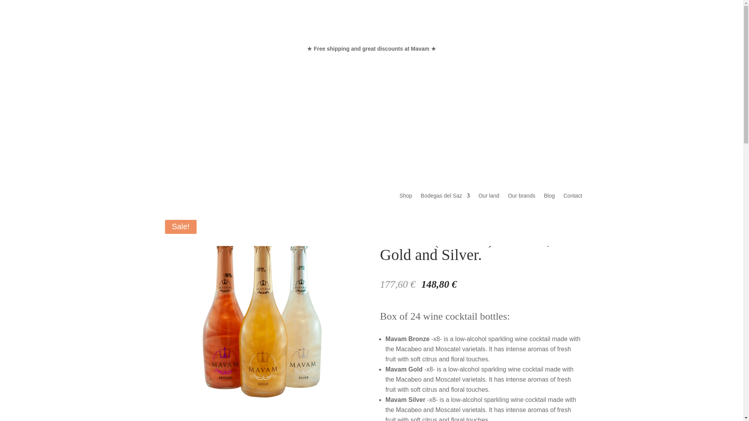 This screenshot has height=421, width=749. Describe the element at coordinates (167, 51) in the screenshot. I see `Follow on Facebook` at that location.